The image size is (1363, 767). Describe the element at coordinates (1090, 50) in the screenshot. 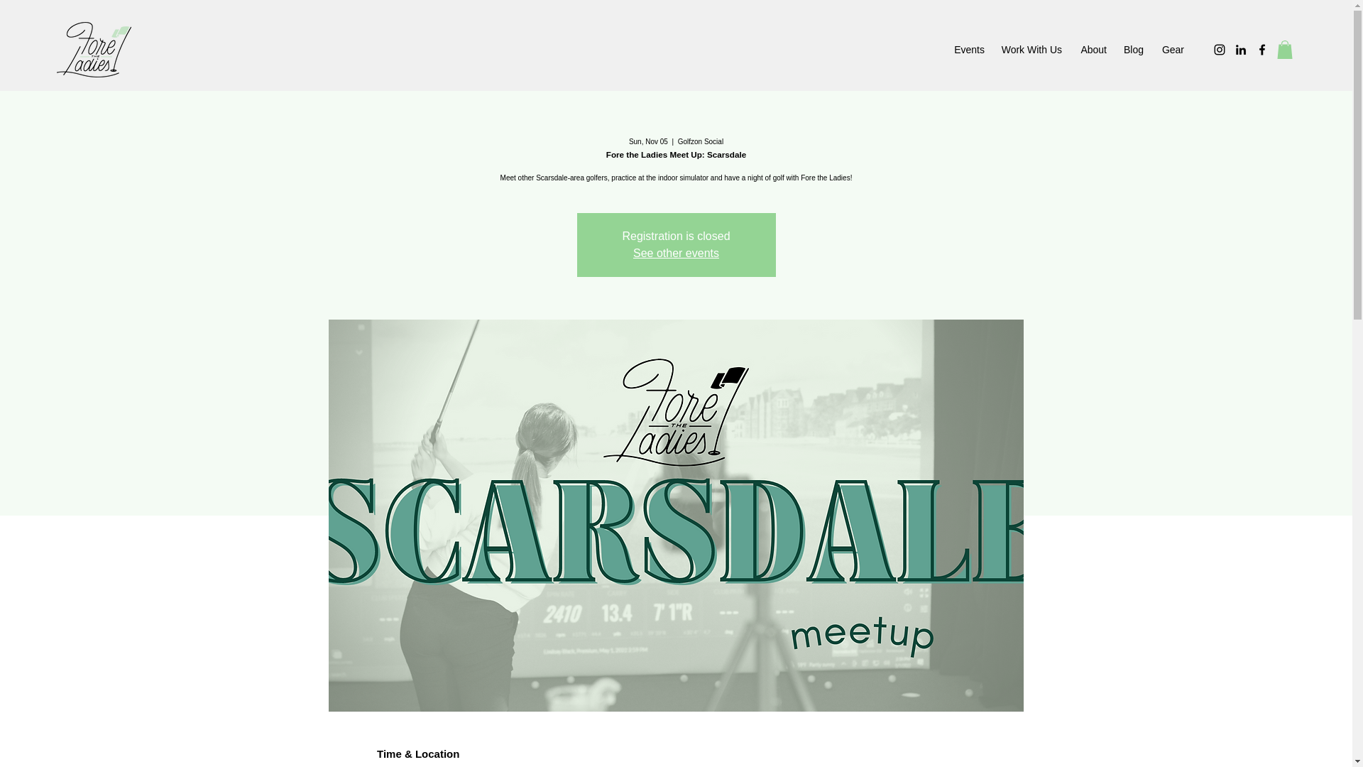

I see `About` at that location.